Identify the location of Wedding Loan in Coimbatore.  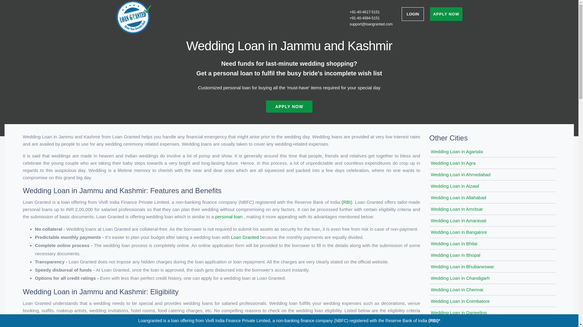
(460, 301).